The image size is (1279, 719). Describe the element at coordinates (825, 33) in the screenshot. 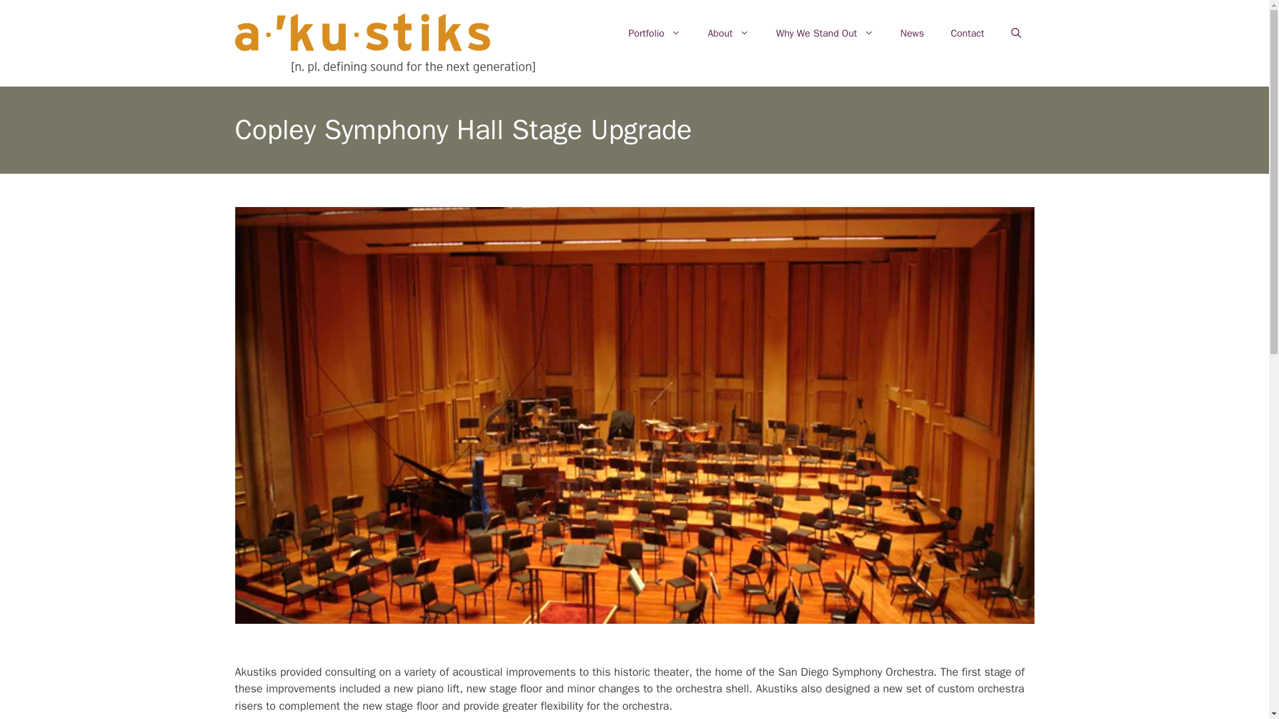

I see `Why We Stand Out` at that location.